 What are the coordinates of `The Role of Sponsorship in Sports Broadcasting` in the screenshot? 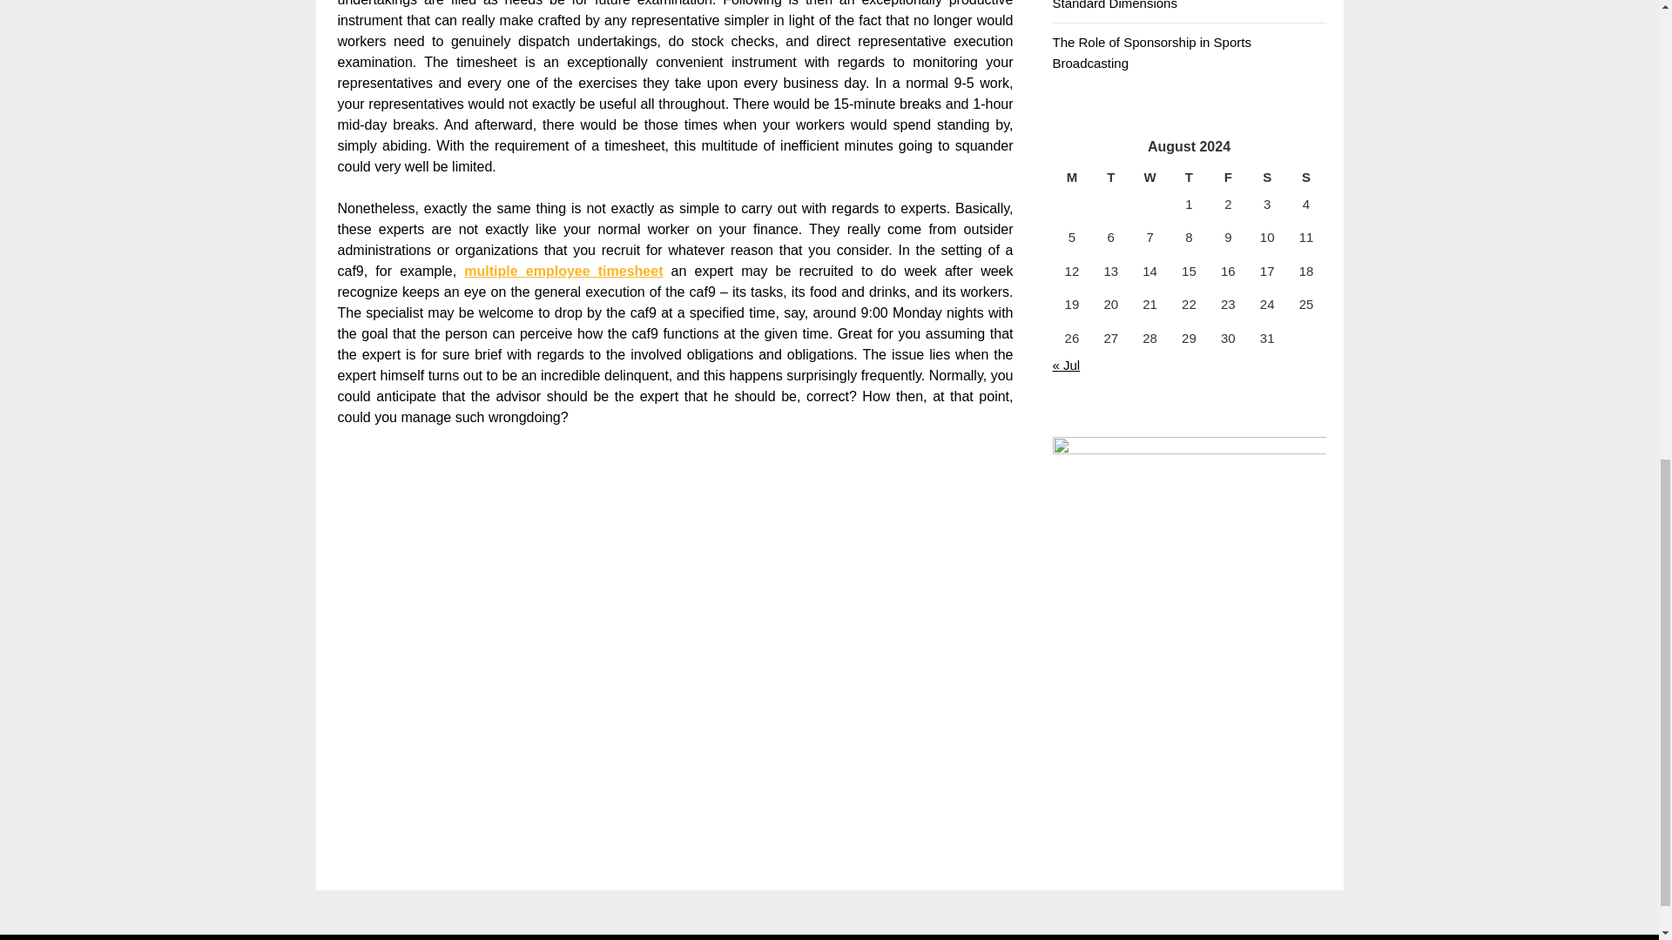 It's located at (1151, 52).